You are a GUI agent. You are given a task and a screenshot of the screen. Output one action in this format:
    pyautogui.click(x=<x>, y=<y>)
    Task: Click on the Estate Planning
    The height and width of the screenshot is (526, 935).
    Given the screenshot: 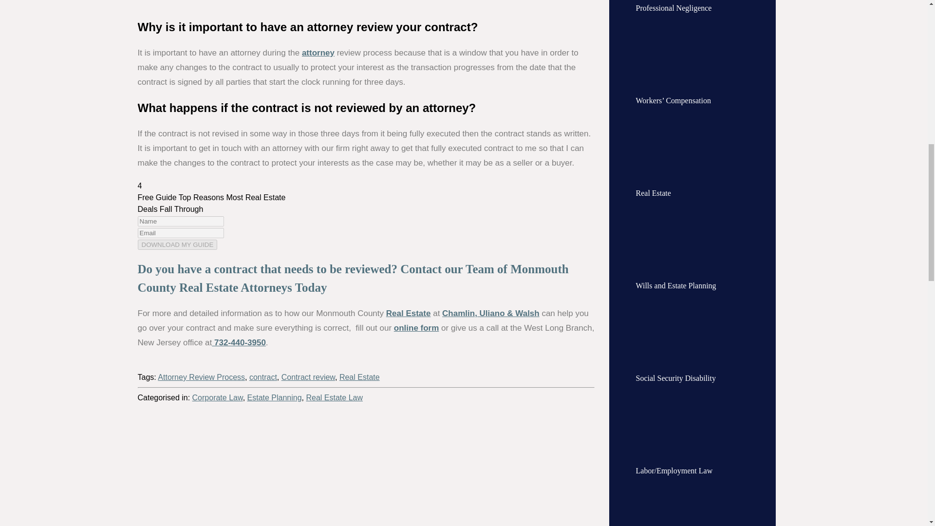 What is the action you would take?
    pyautogui.click(x=275, y=397)
    